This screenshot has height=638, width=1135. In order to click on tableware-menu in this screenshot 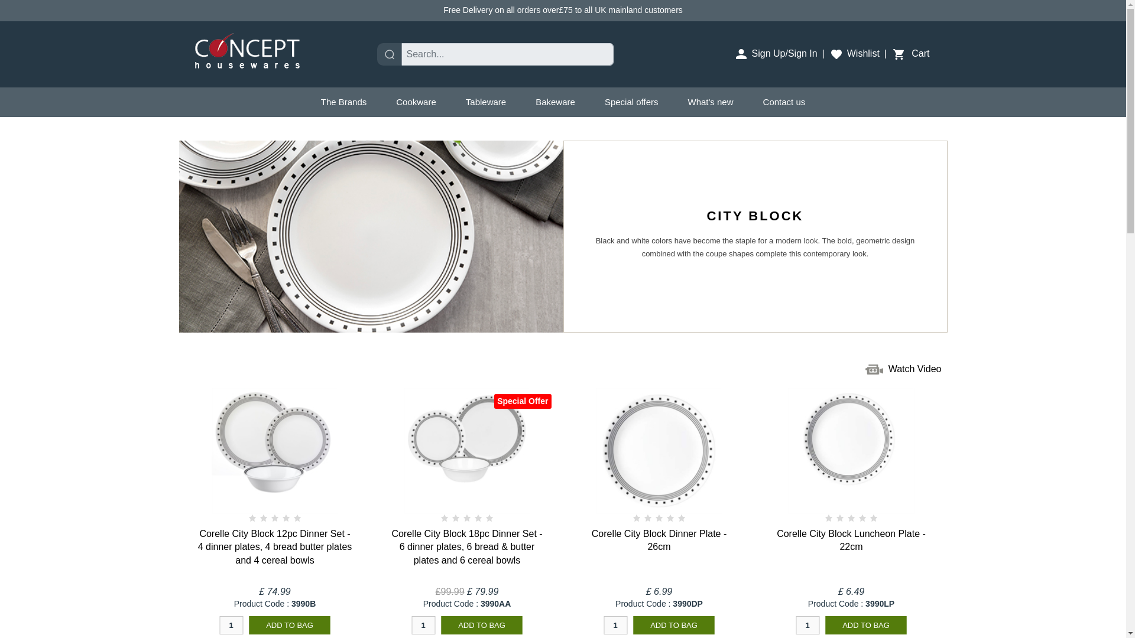, I will do `click(486, 102)`.